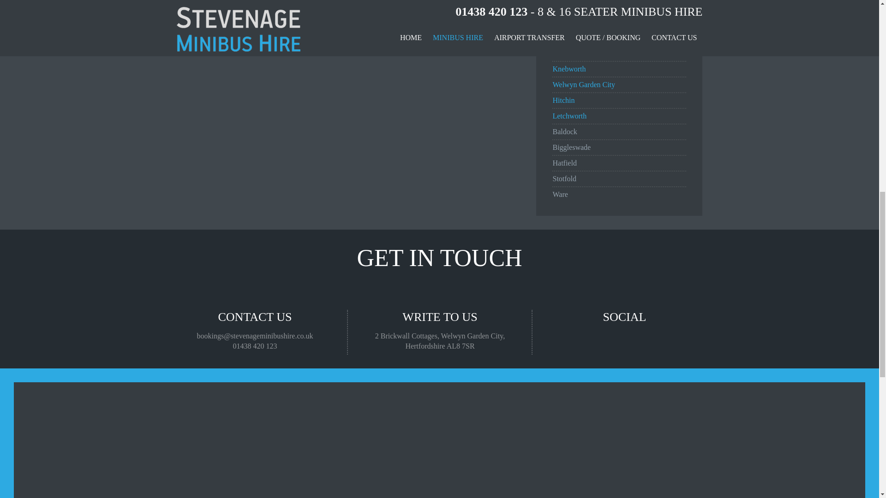 This screenshot has width=886, height=498. I want to click on Letchworth, so click(569, 116).